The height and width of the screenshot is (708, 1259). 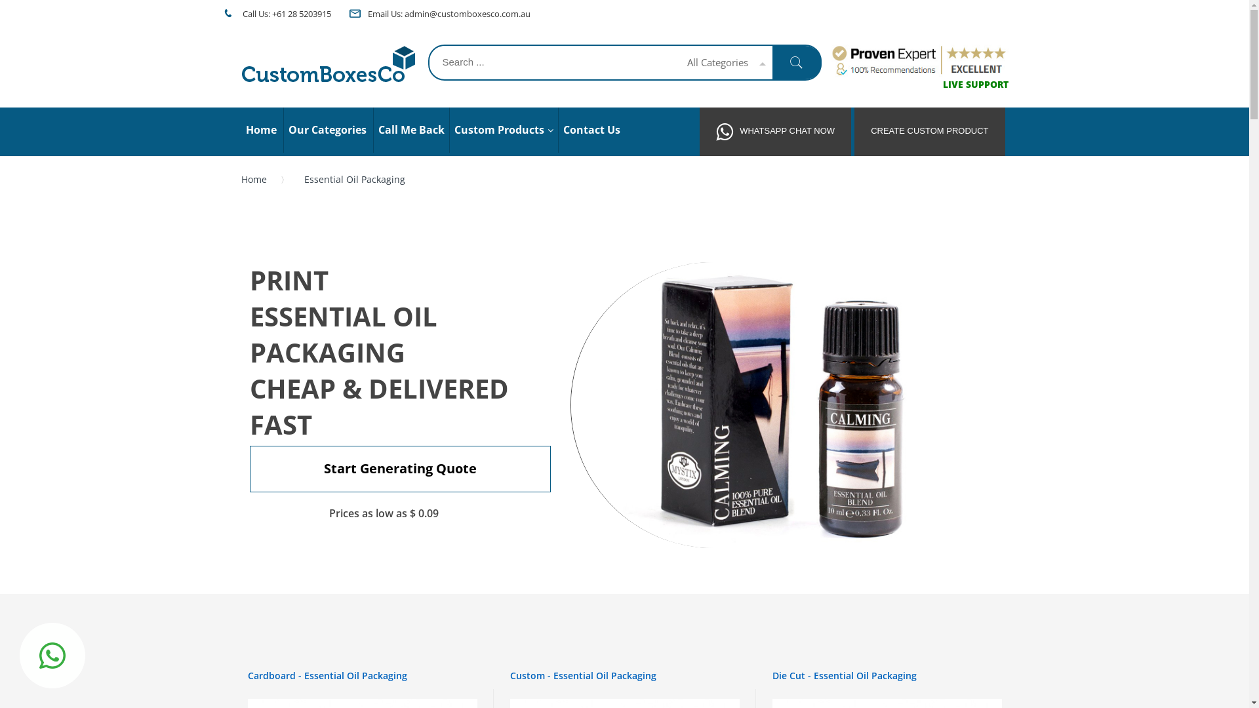 I want to click on Our Categories, so click(x=327, y=130).